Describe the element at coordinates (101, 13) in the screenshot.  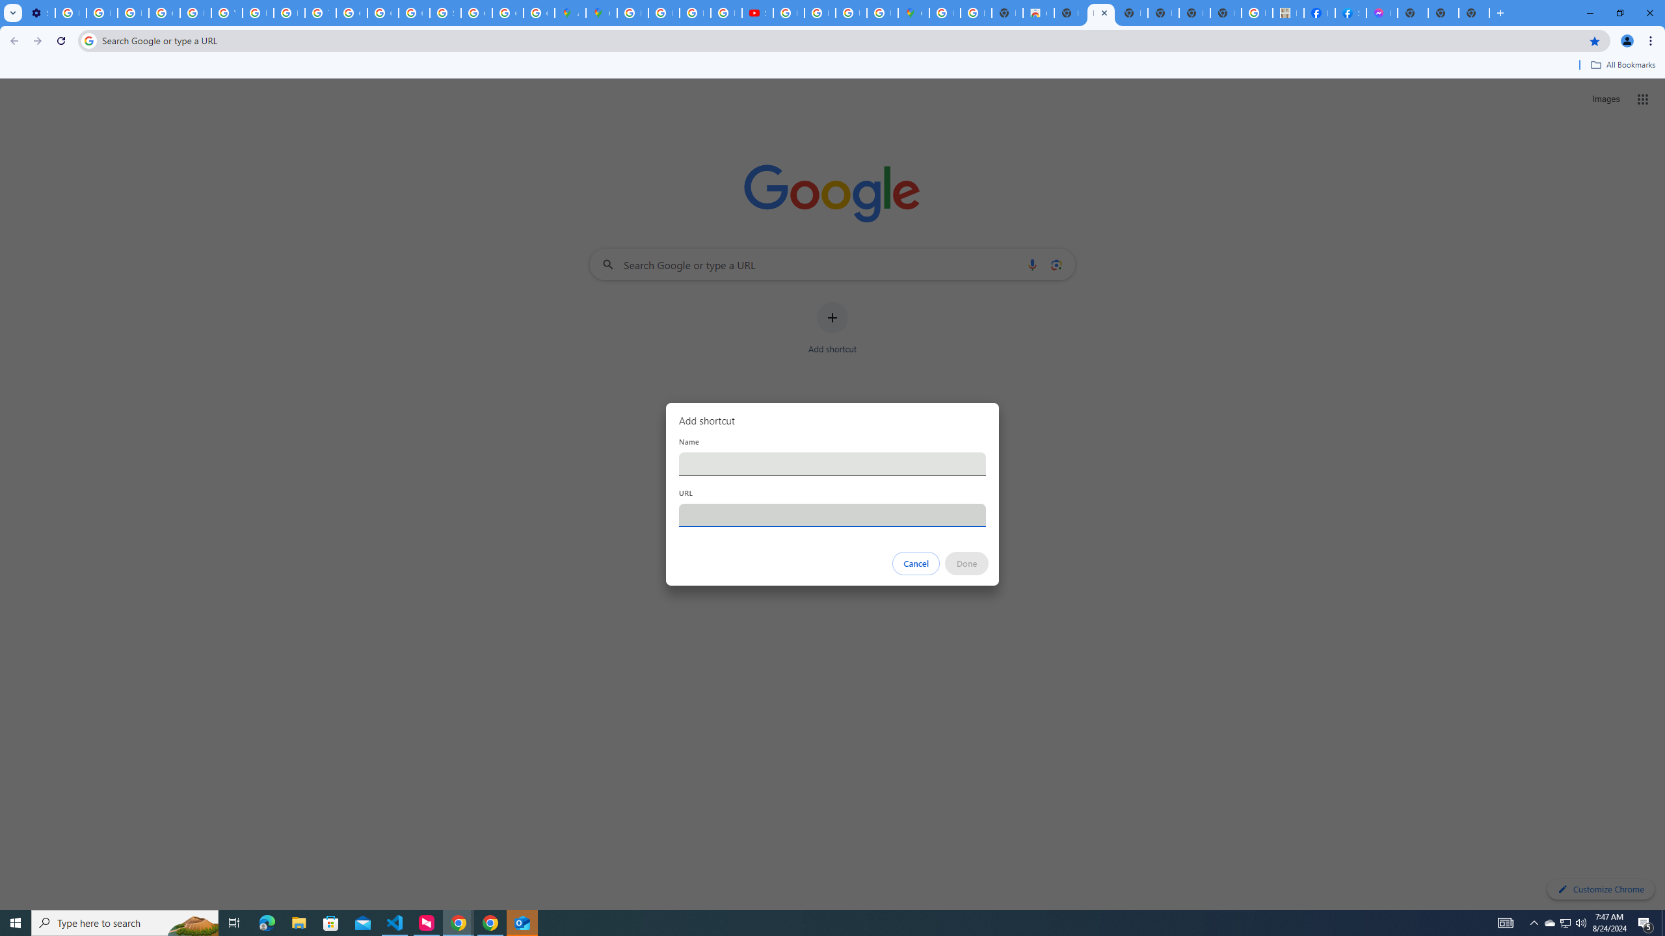
I see `Learn how to find your photos - Google Photos Help` at that location.